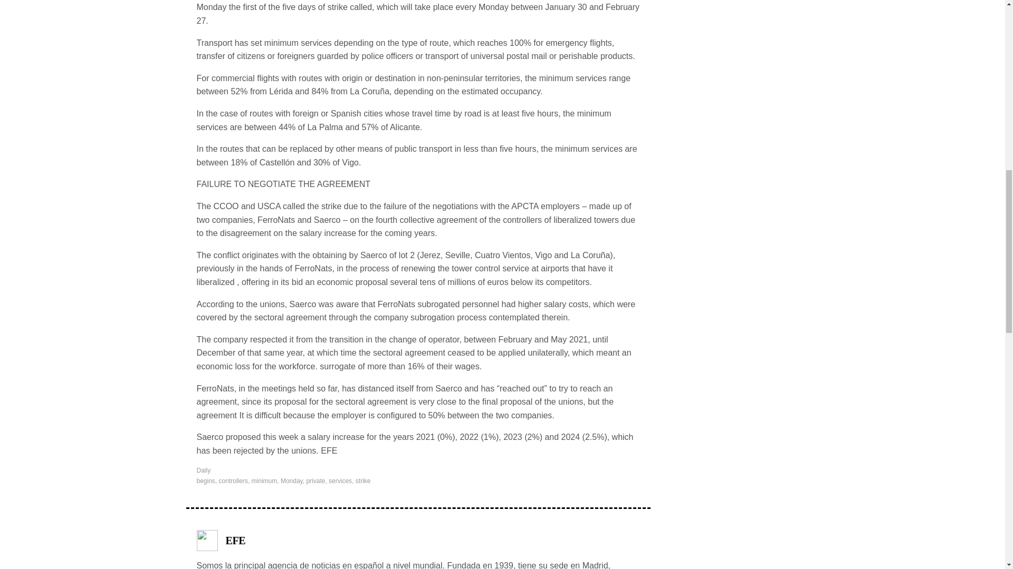 The width and height of the screenshot is (1013, 569). What do you see at coordinates (206, 481) in the screenshot?
I see `begins` at bounding box center [206, 481].